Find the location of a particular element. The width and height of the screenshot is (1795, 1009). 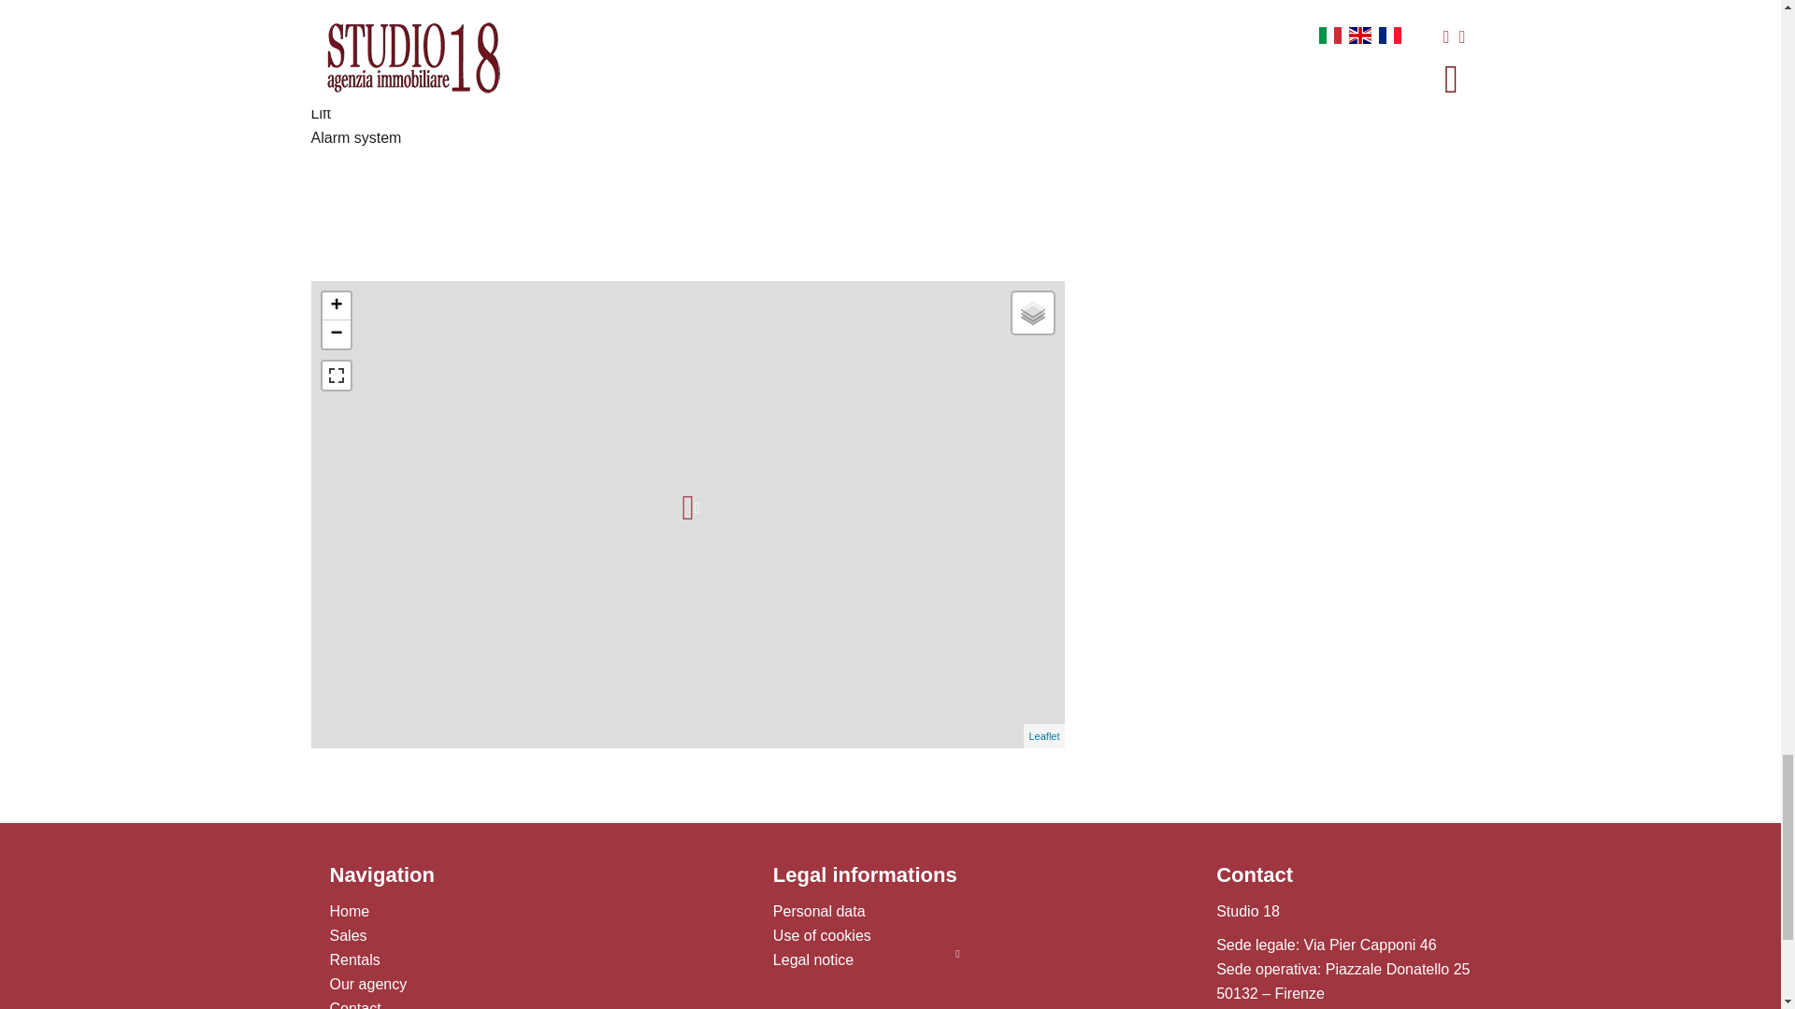

Legal notice is located at coordinates (813, 959).